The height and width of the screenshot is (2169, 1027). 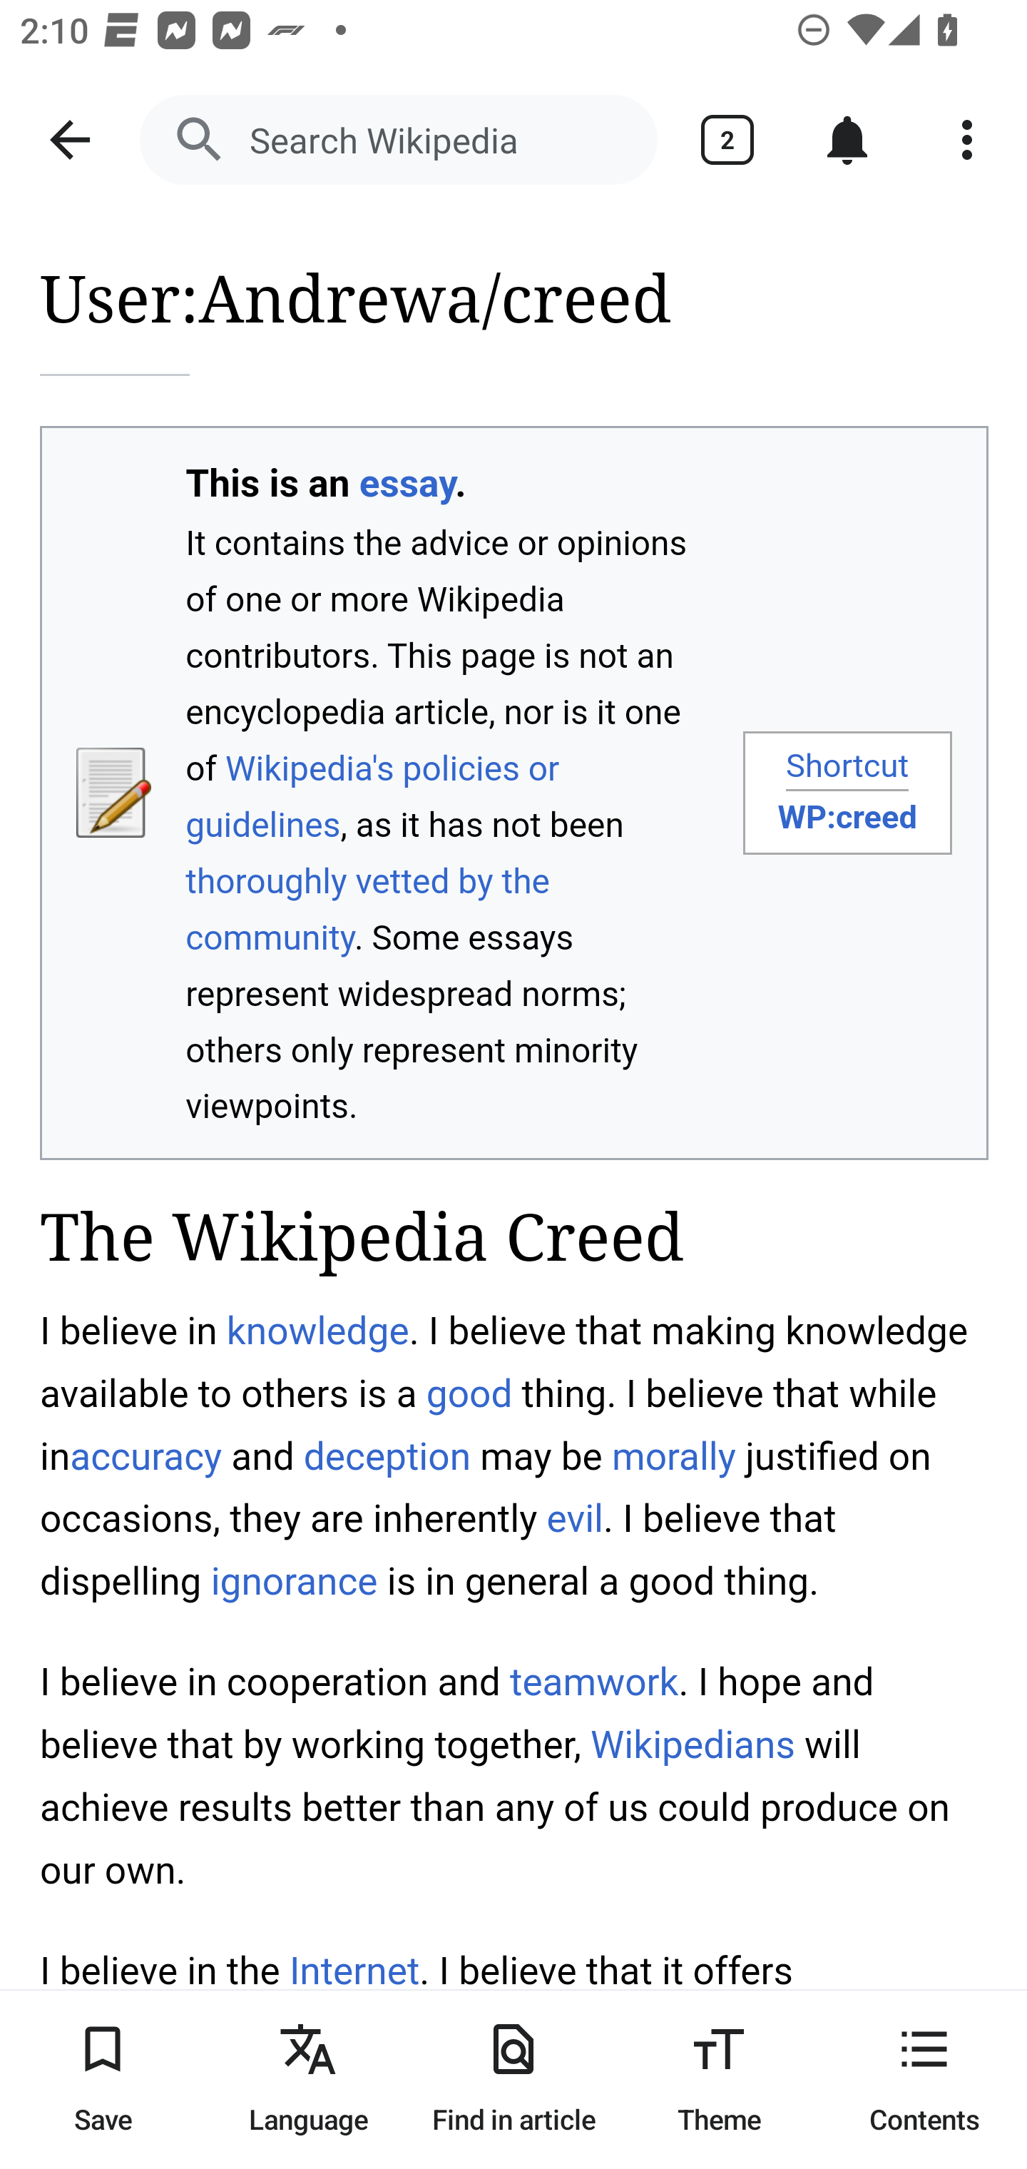 What do you see at coordinates (317, 1331) in the screenshot?
I see `knowledge` at bounding box center [317, 1331].